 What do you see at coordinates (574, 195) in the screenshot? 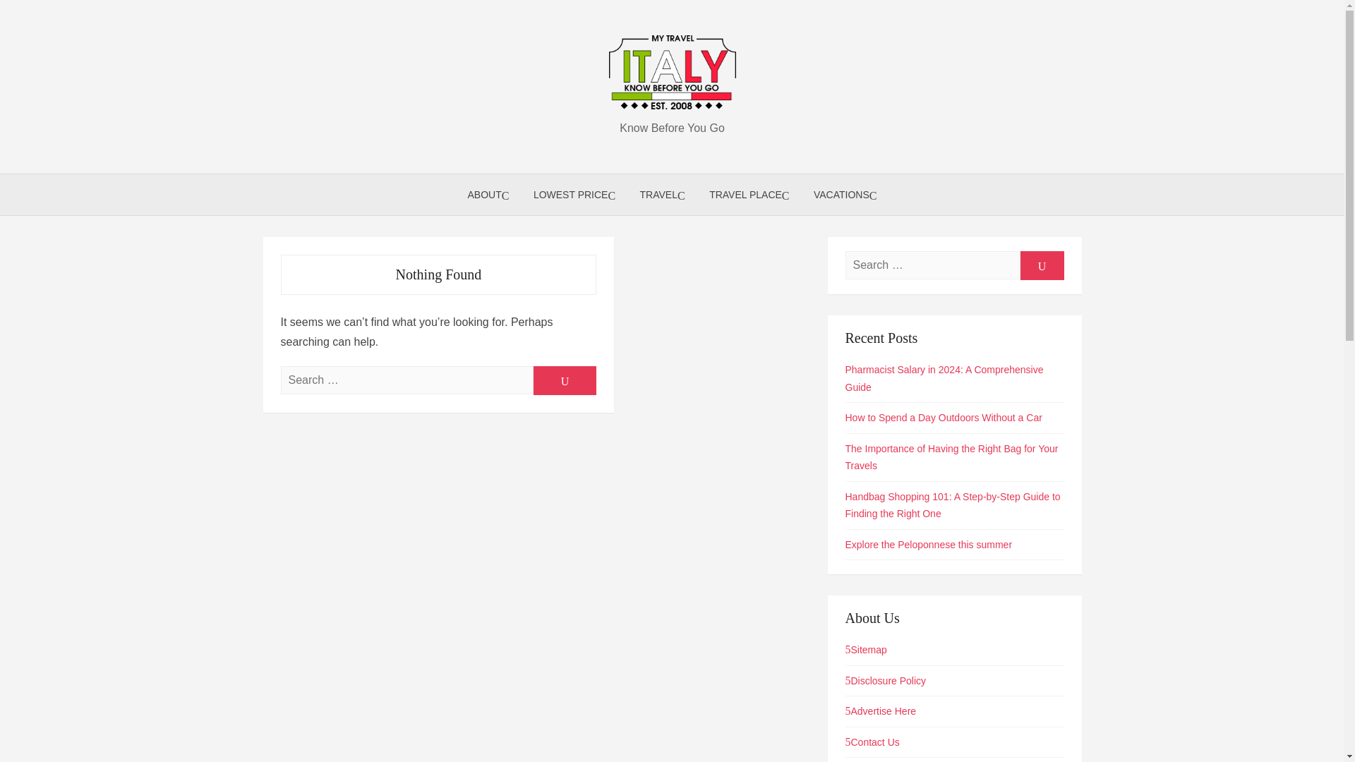
I see `LOWEST PRICE` at bounding box center [574, 195].